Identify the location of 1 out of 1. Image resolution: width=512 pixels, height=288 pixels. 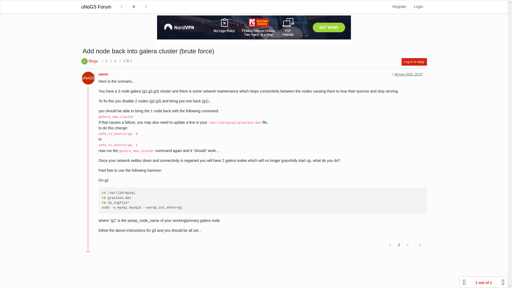
(483, 282).